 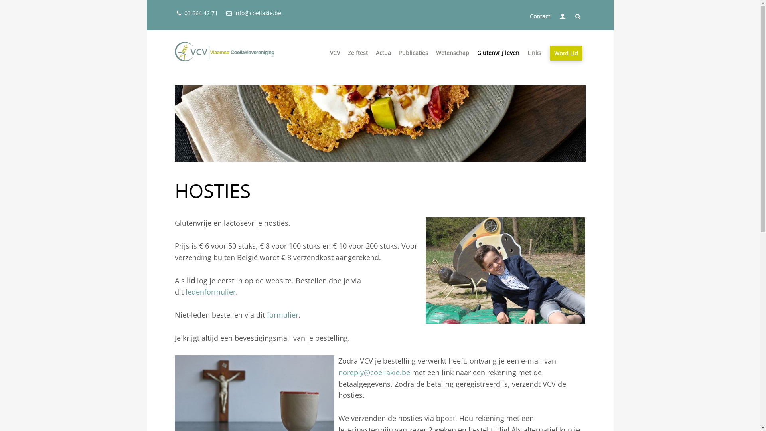 I want to click on Andere glutenvrije activiteiten, so click(x=416, y=69).